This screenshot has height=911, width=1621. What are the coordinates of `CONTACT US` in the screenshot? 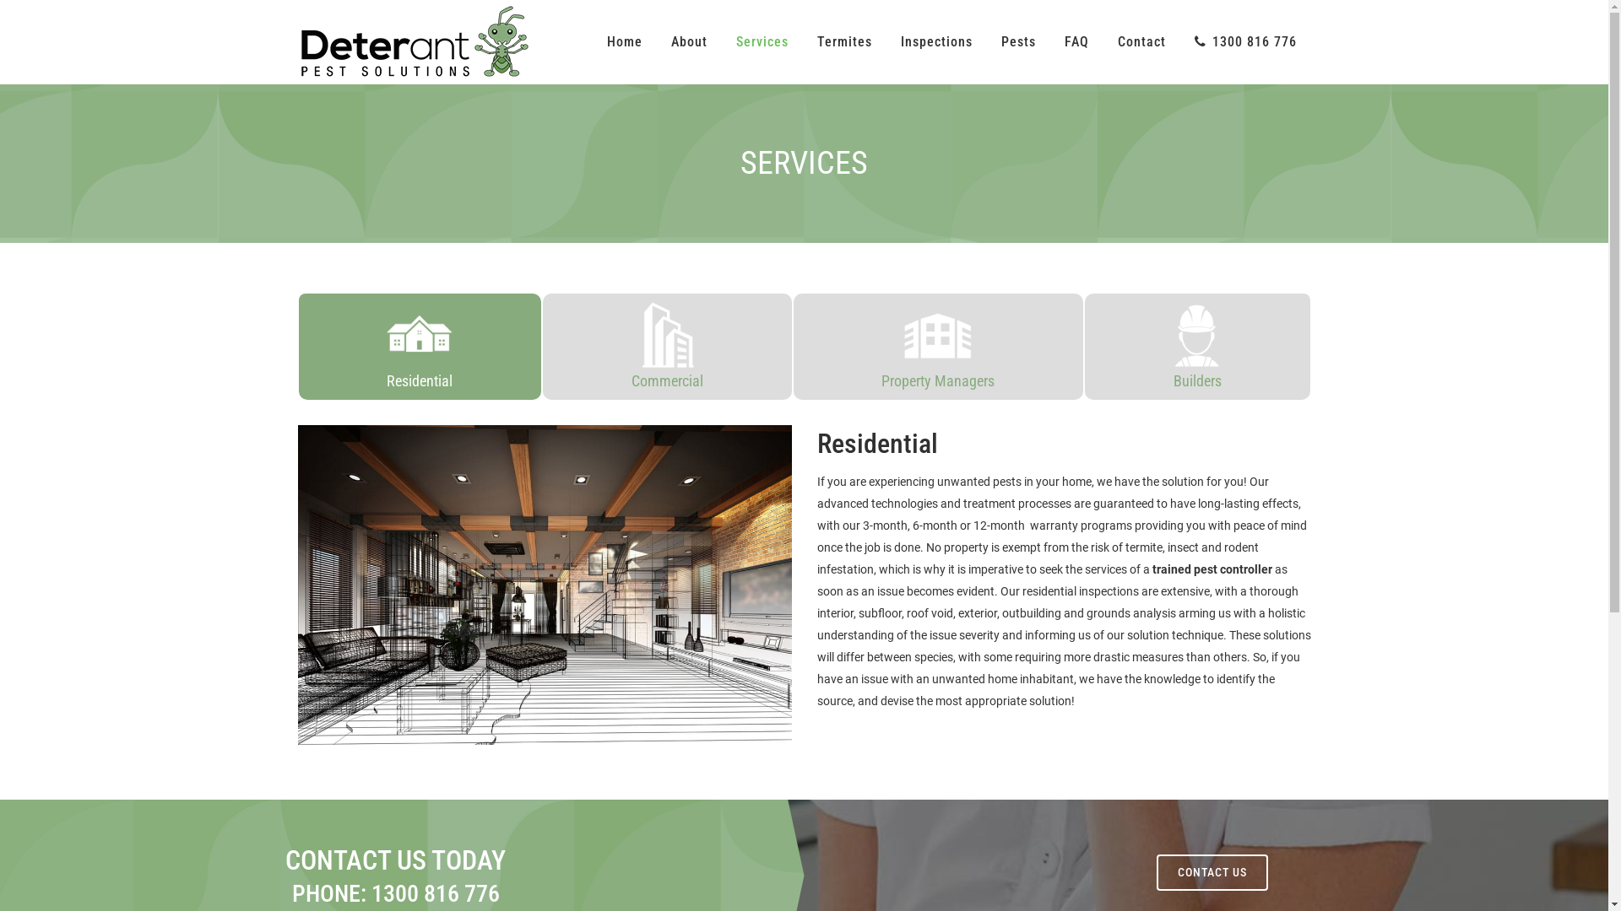 It's located at (1212, 872).